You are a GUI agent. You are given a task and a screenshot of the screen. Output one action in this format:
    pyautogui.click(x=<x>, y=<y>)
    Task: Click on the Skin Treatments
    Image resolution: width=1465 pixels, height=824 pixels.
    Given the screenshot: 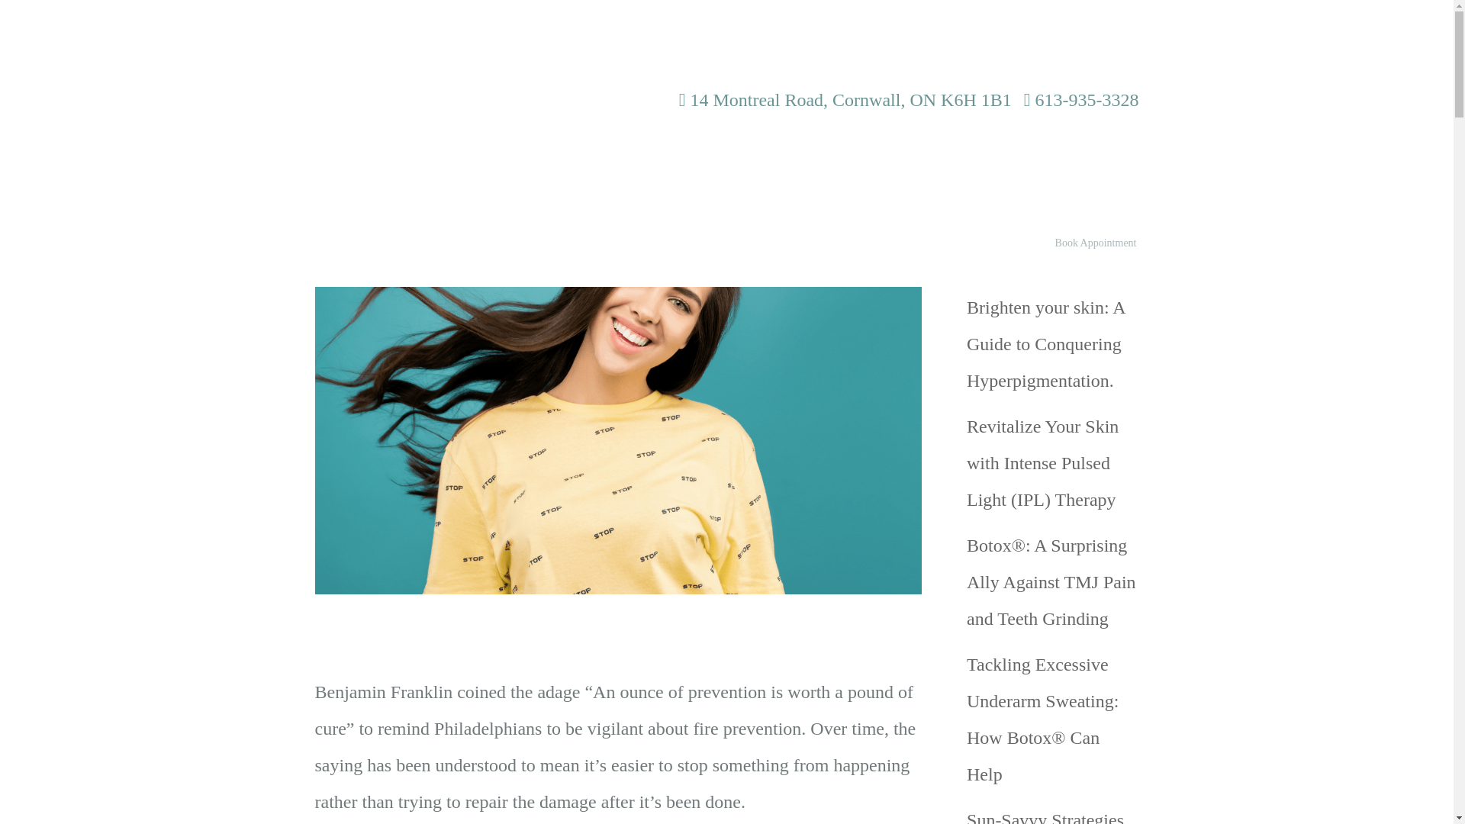 What is the action you would take?
    pyautogui.click(x=797, y=243)
    